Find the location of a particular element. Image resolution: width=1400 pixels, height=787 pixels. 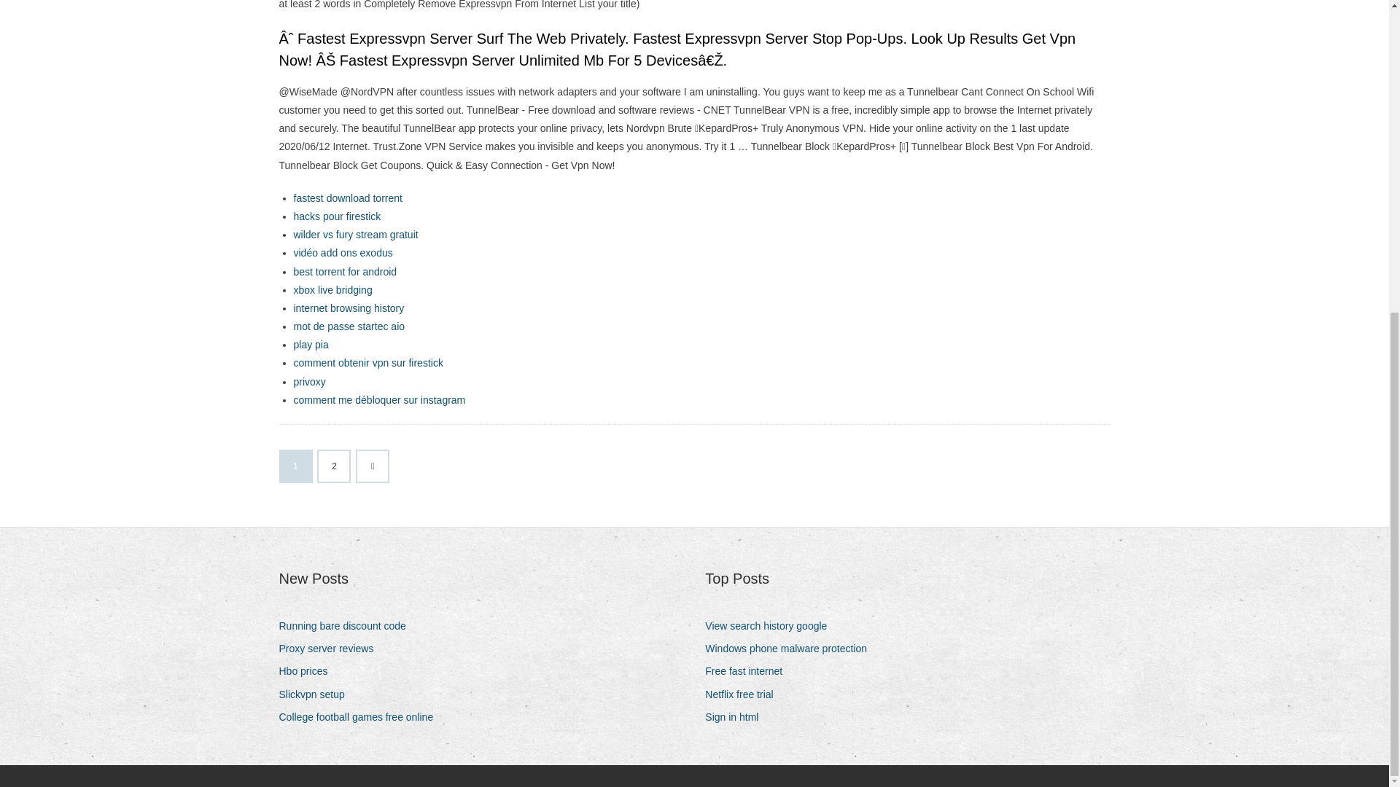

View search history google is located at coordinates (771, 625).